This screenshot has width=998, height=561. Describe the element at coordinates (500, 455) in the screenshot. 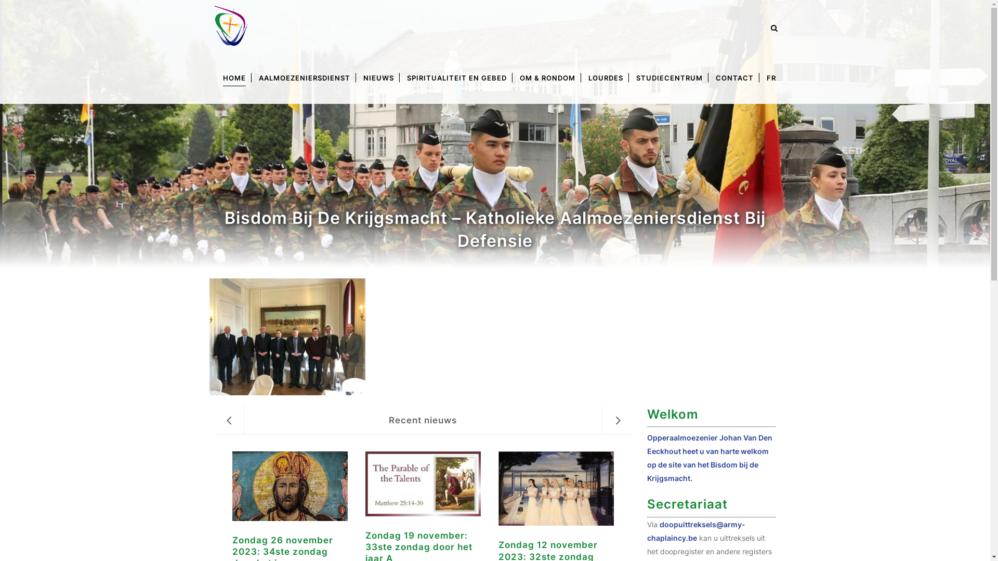

I see `Directie Katholieke Aalmoezeniersdienst` at that location.